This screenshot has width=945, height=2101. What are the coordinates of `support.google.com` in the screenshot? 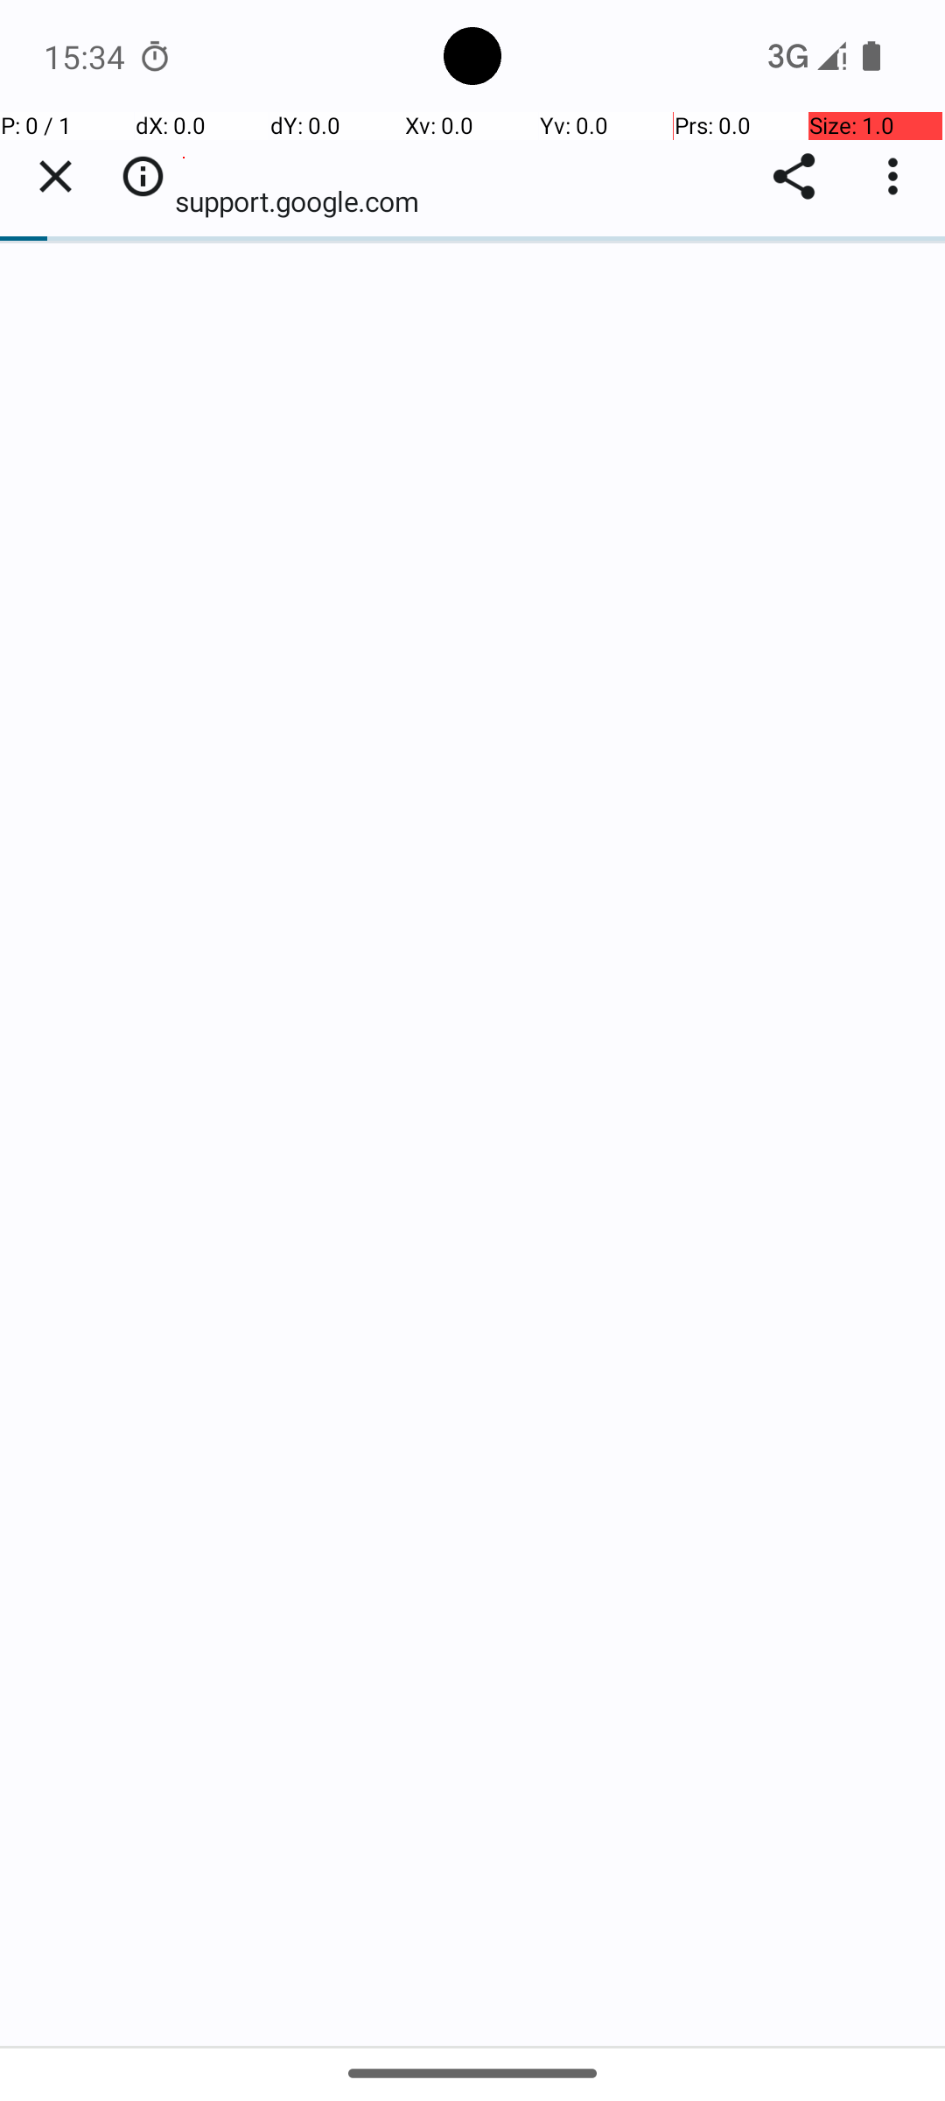 It's located at (306, 201).